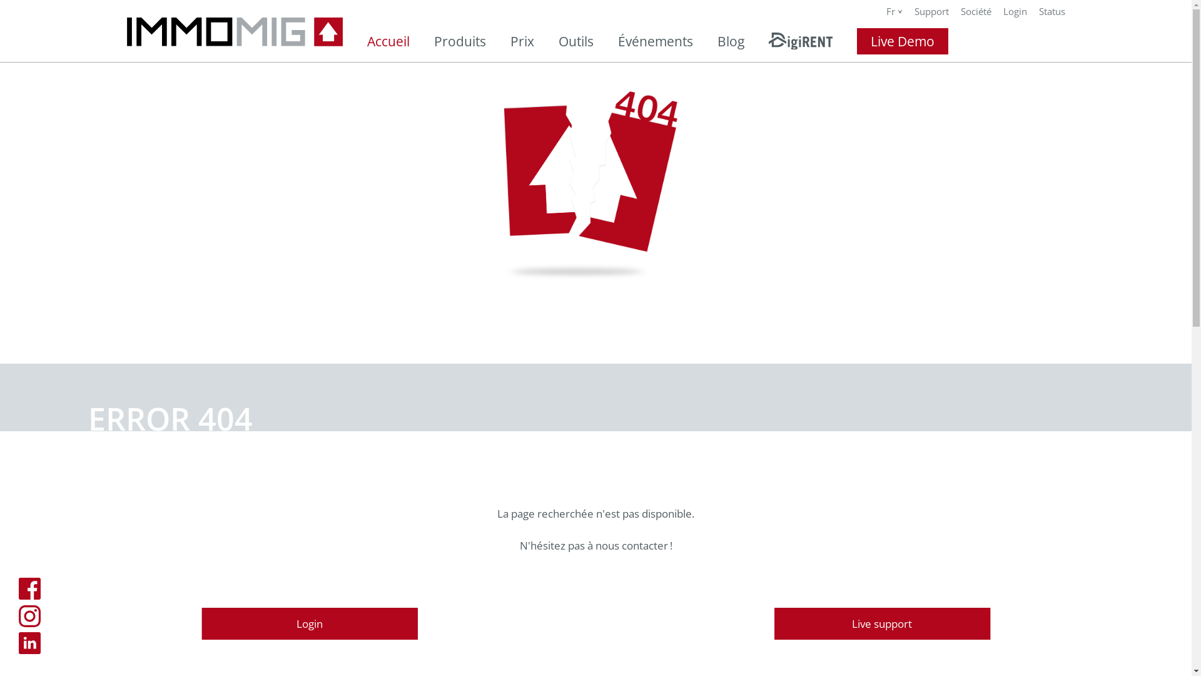  Describe the element at coordinates (932, 11) in the screenshot. I see `Support` at that location.